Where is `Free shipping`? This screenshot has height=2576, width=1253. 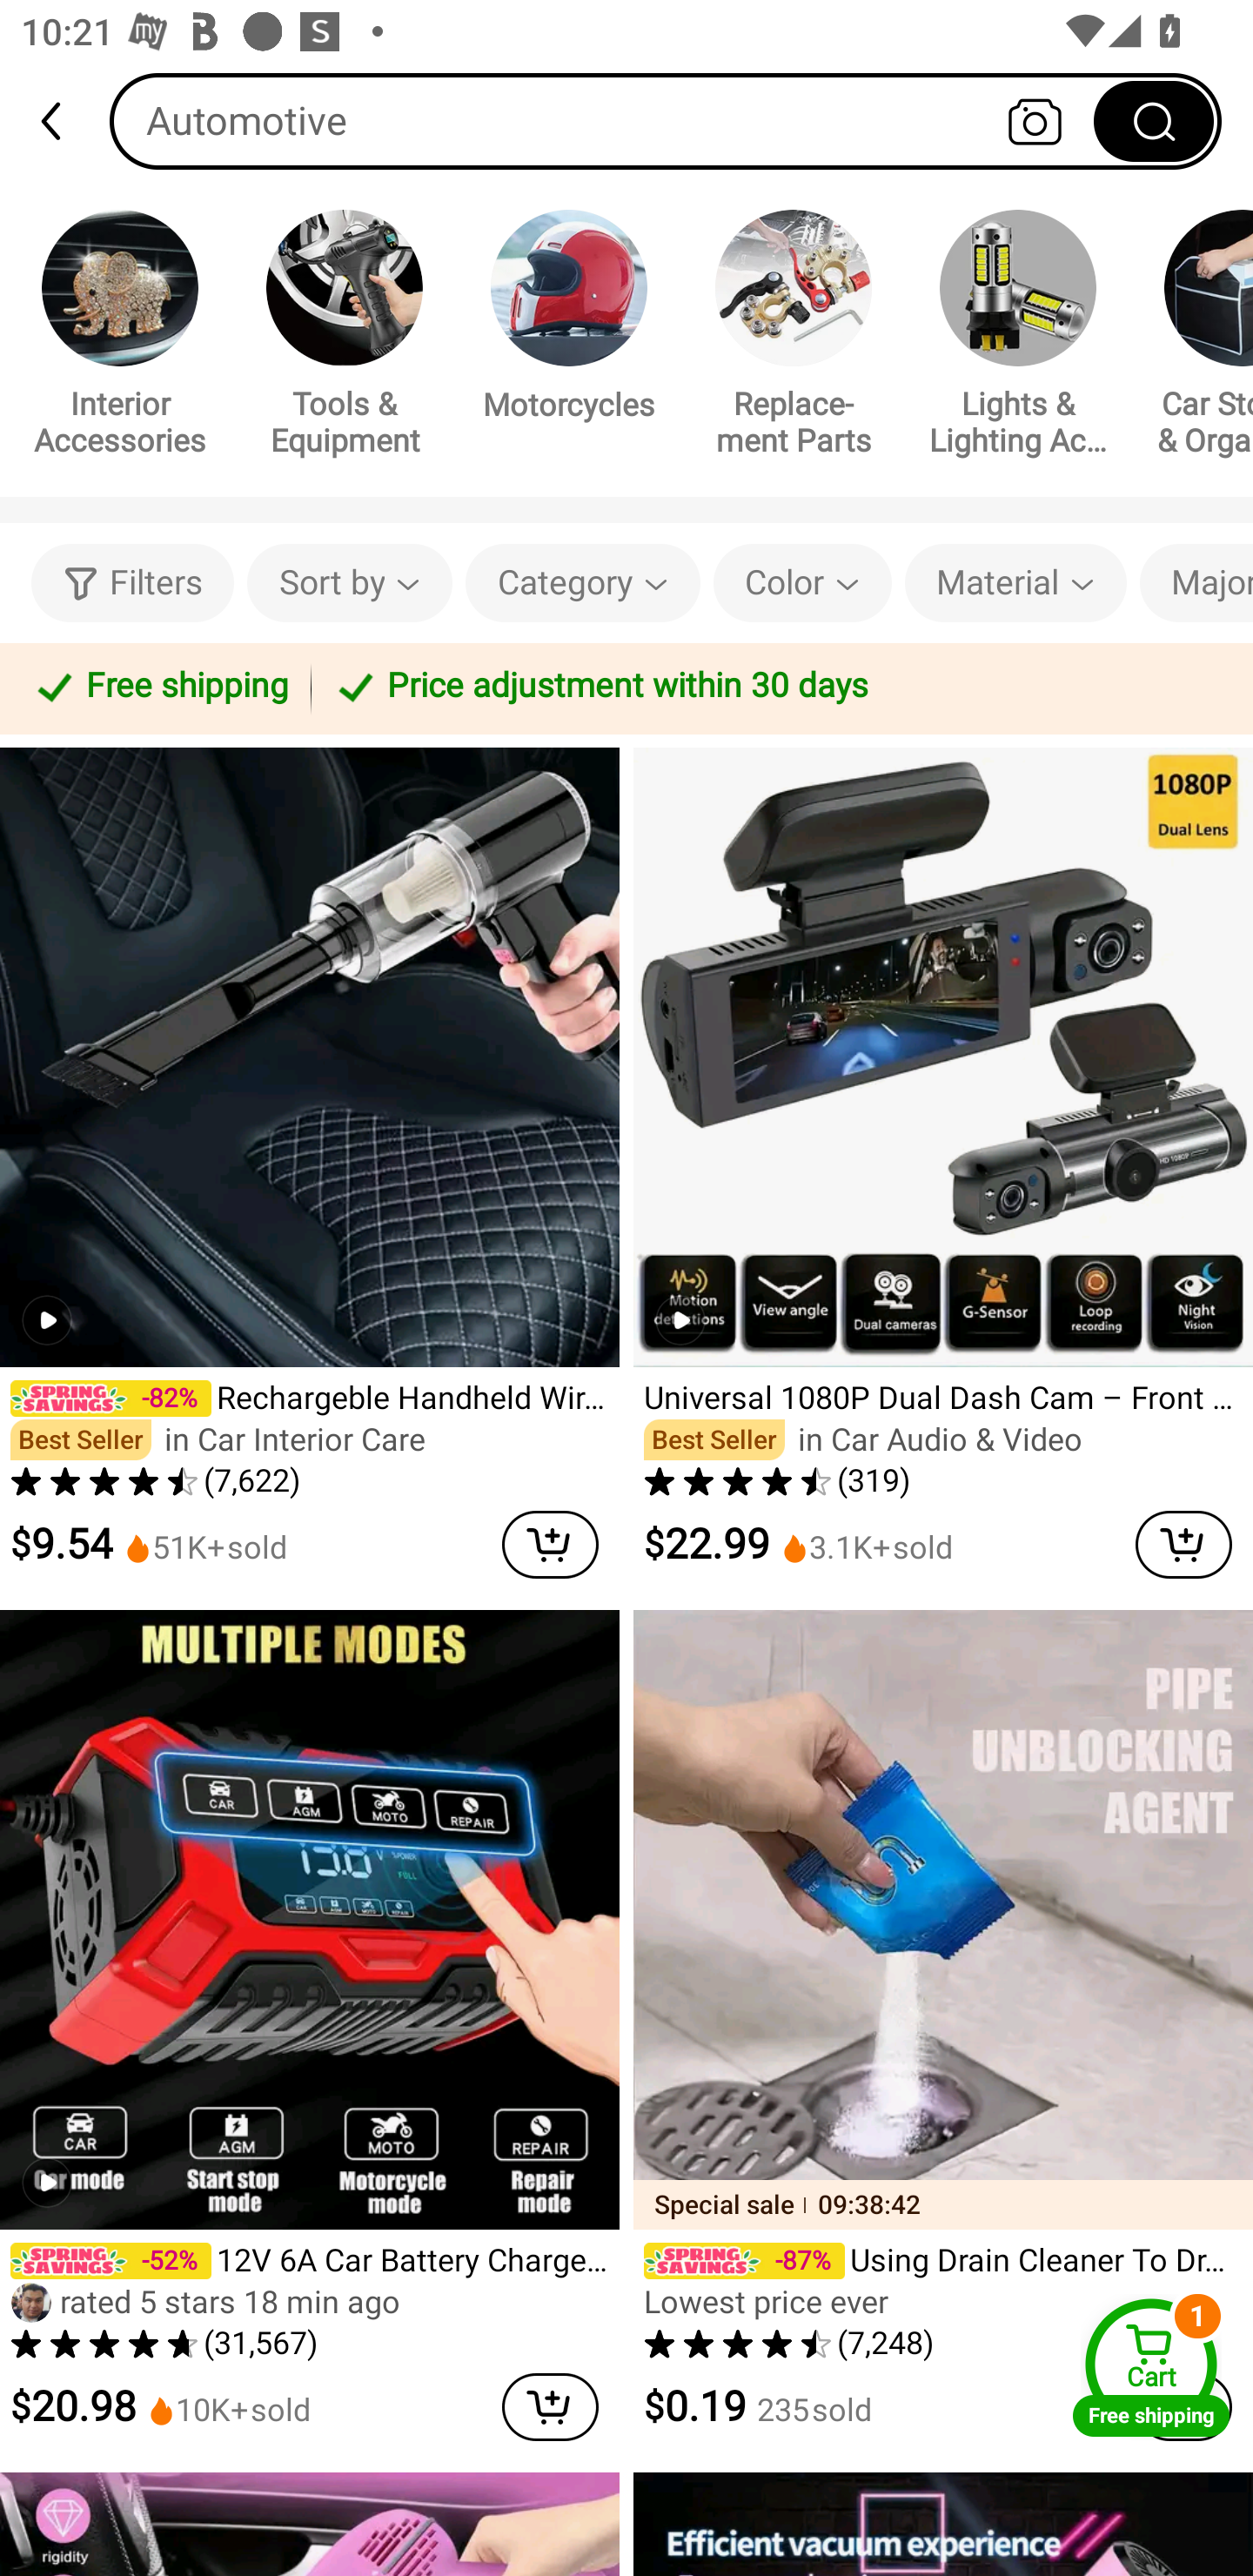
Free shipping is located at coordinates (160, 688).